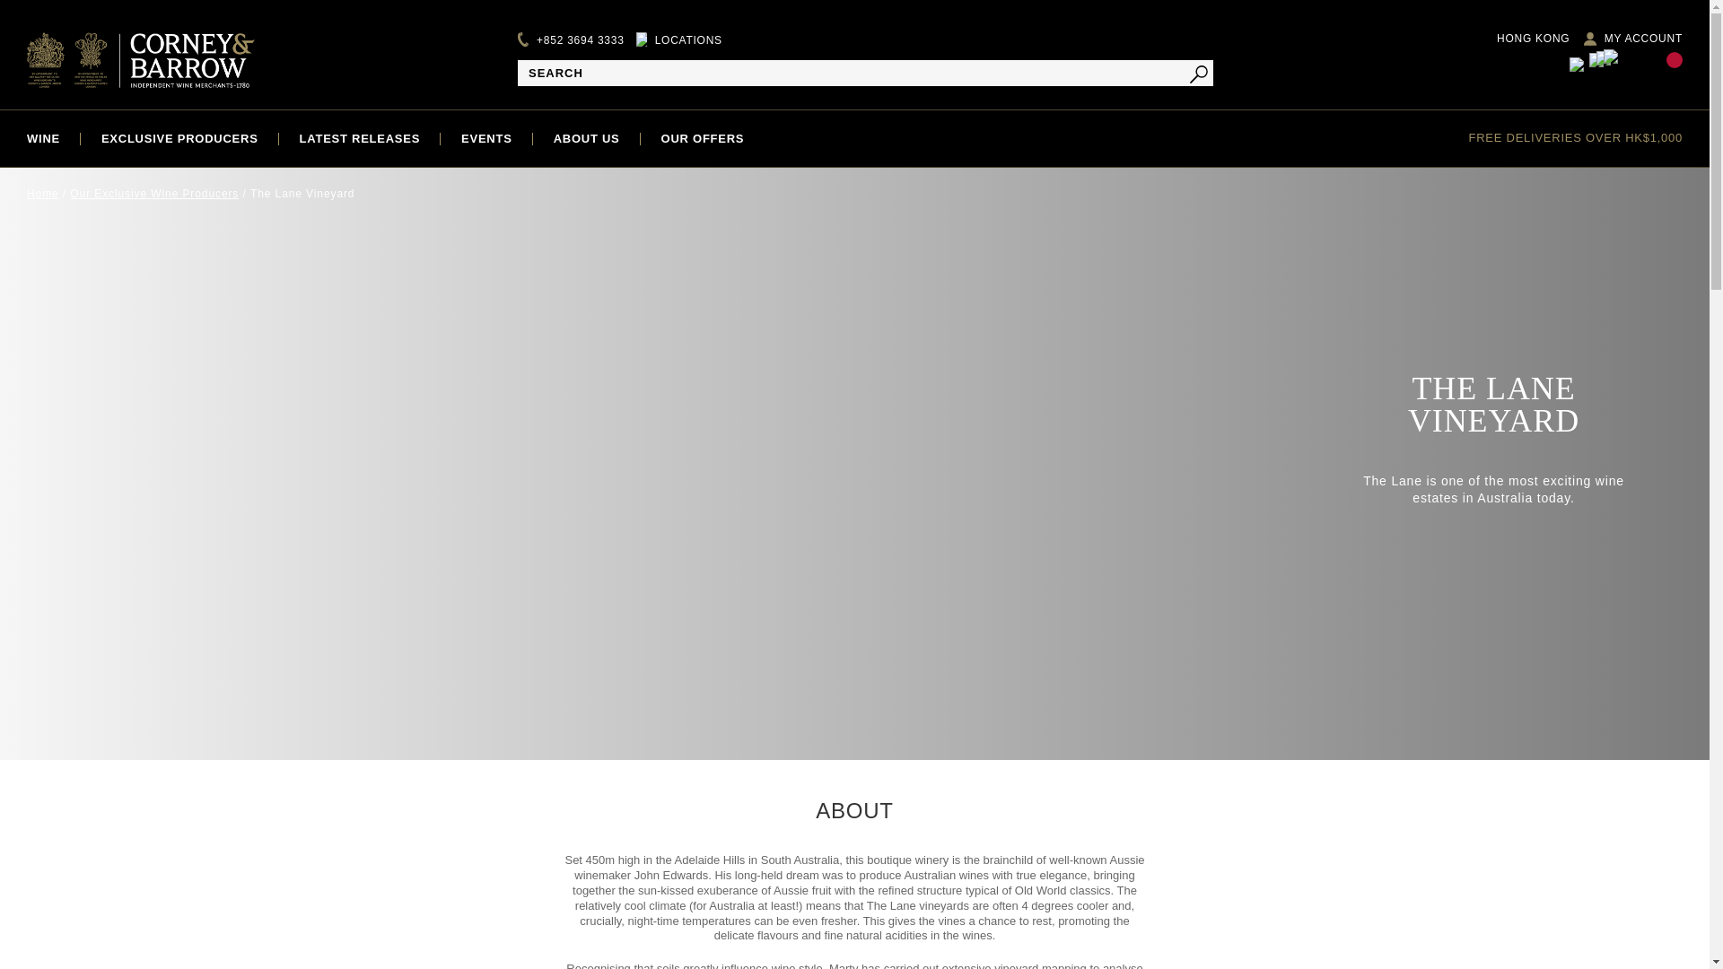 The height and width of the screenshot is (969, 1723). What do you see at coordinates (687, 39) in the screenshot?
I see `LOCATIONS` at bounding box center [687, 39].